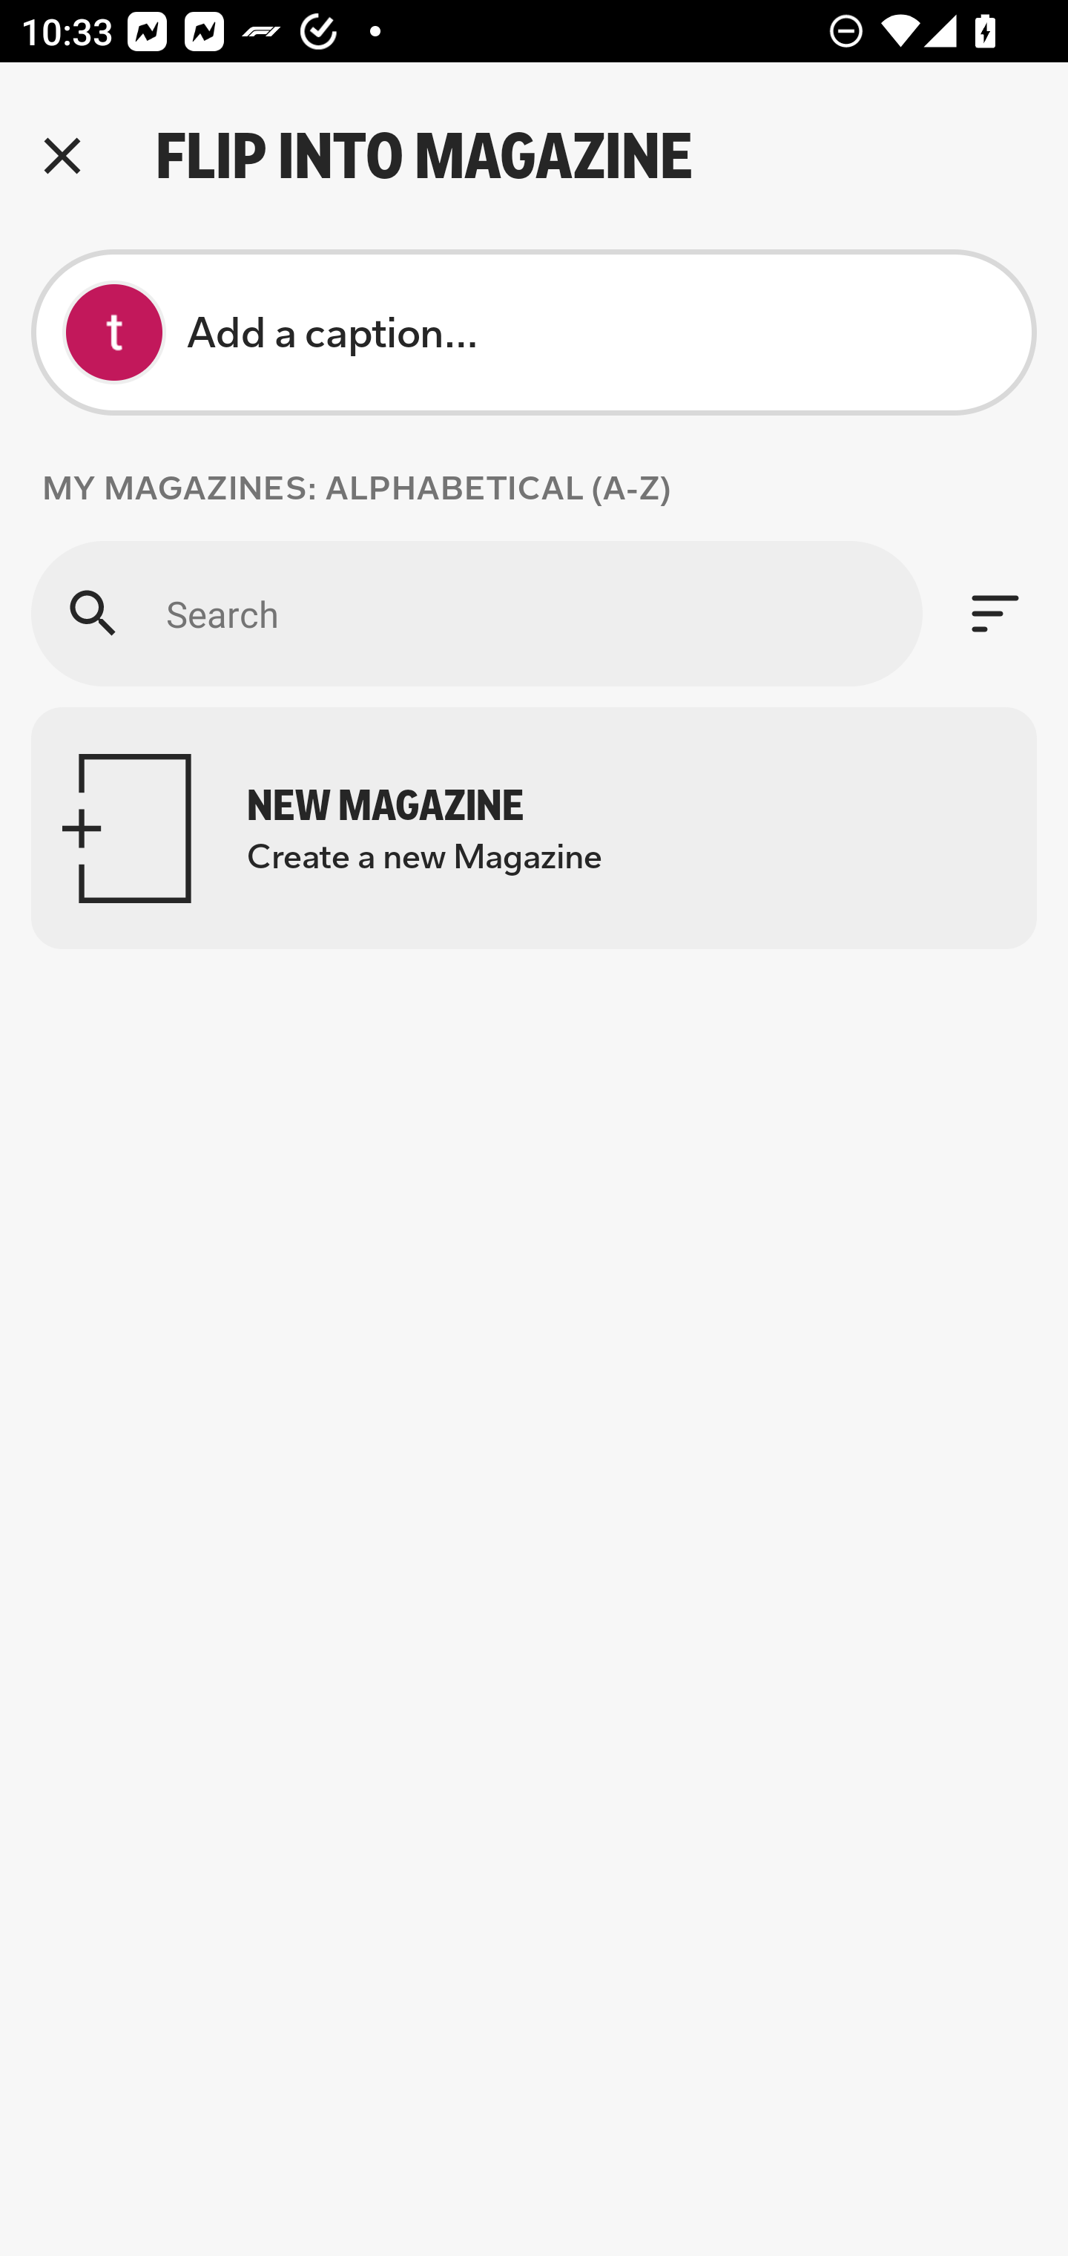  Describe the element at coordinates (534, 828) in the screenshot. I see `NEW MAGAZINE Create a new Magazine` at that location.